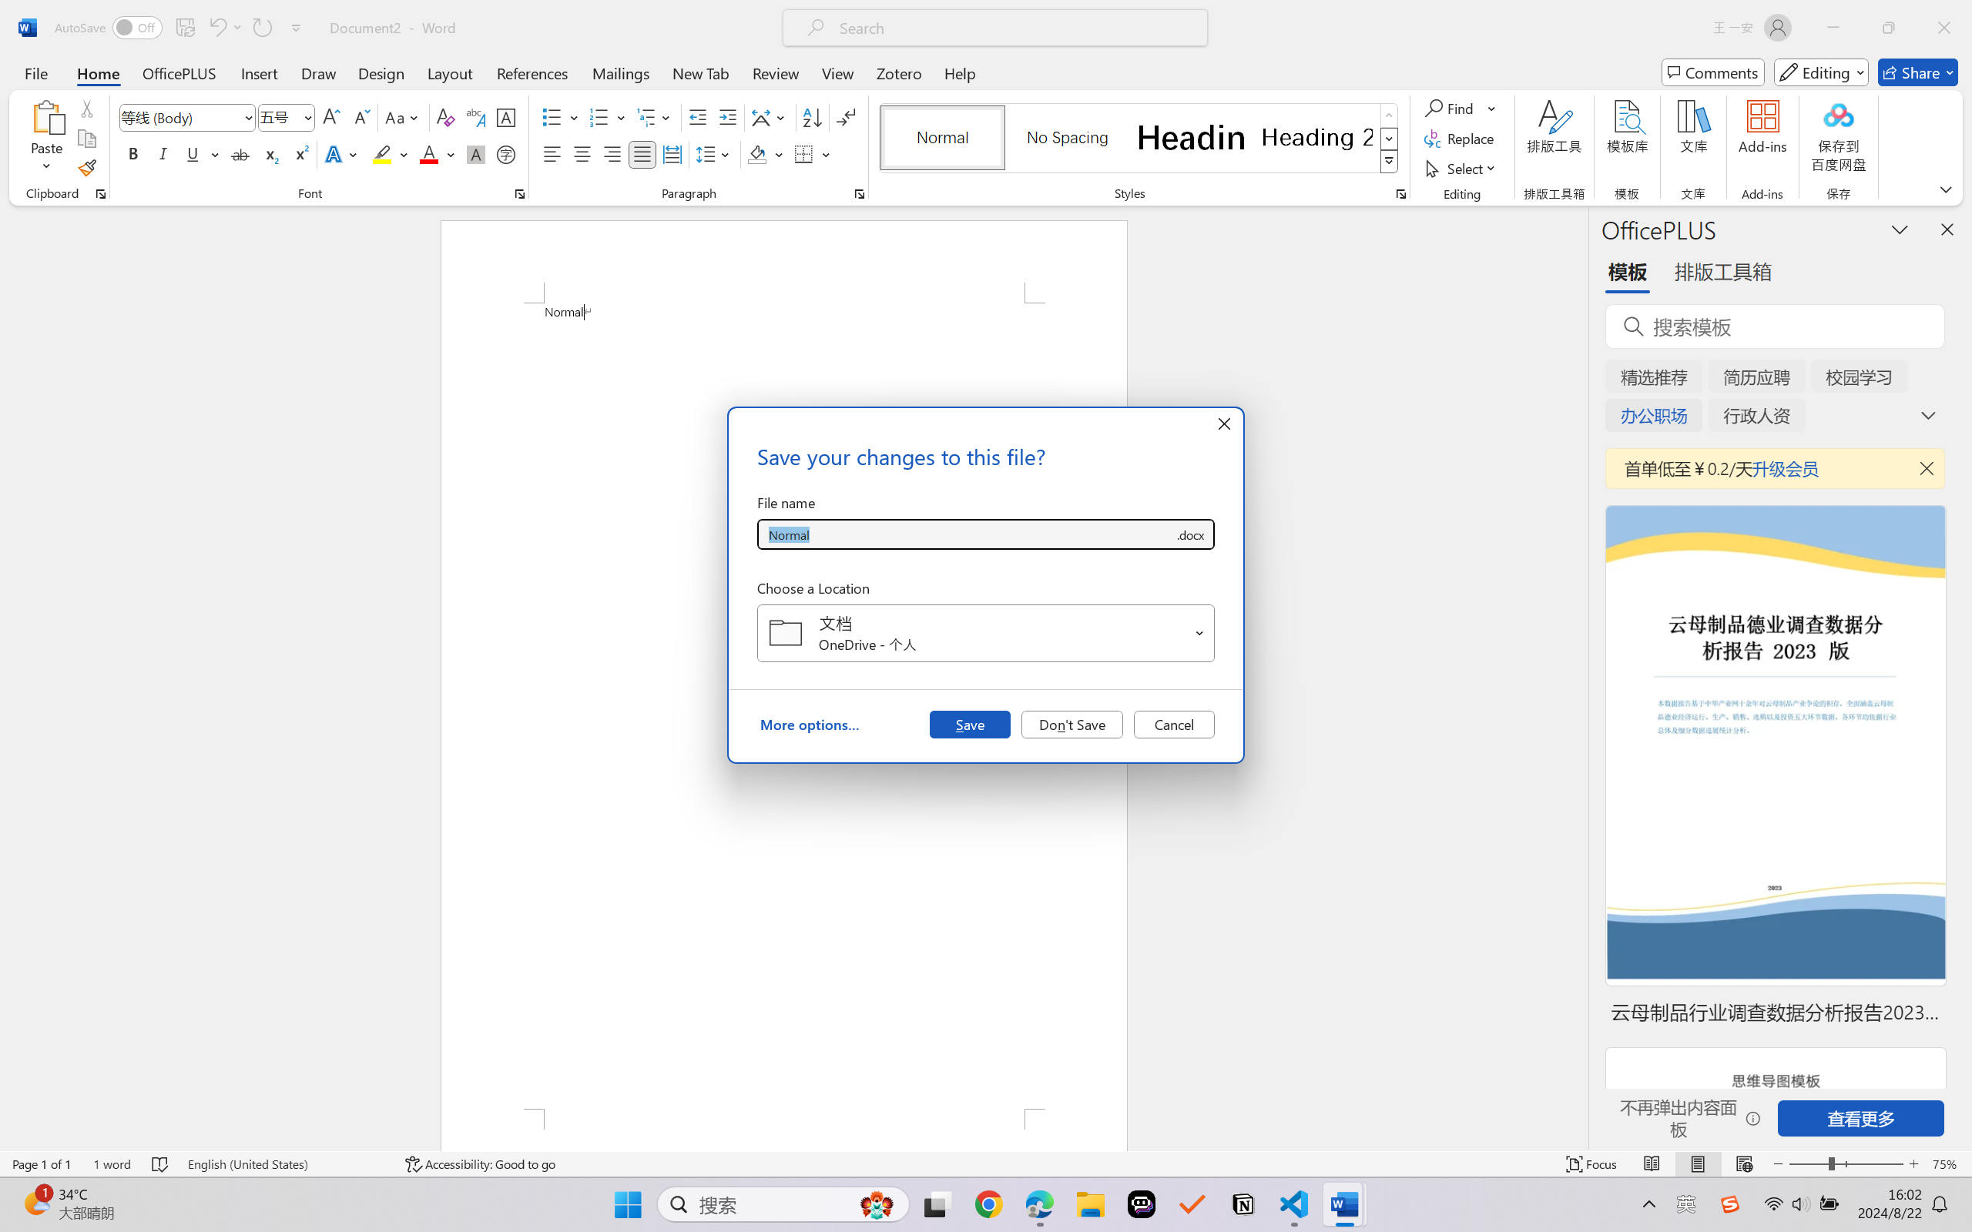 The width and height of the screenshot is (1972, 1232). What do you see at coordinates (1889, 28) in the screenshot?
I see `Restore Down` at bounding box center [1889, 28].